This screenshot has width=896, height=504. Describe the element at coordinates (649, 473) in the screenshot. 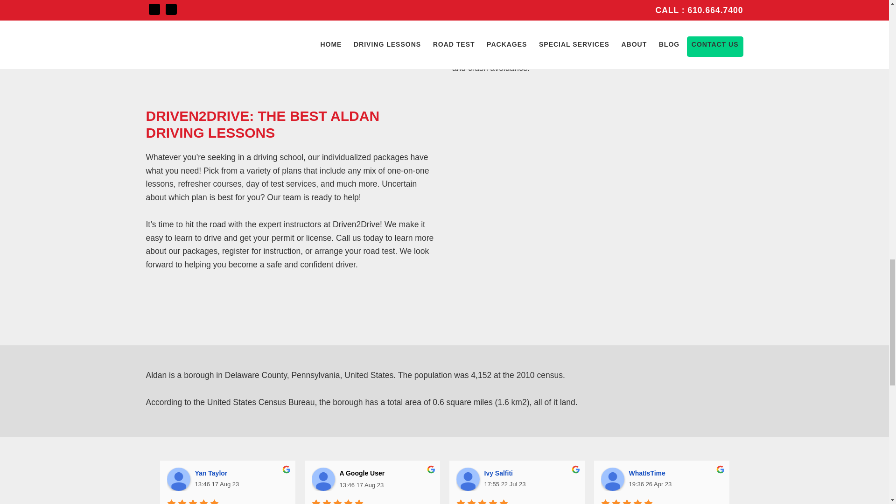

I see `WhatIsTime` at that location.